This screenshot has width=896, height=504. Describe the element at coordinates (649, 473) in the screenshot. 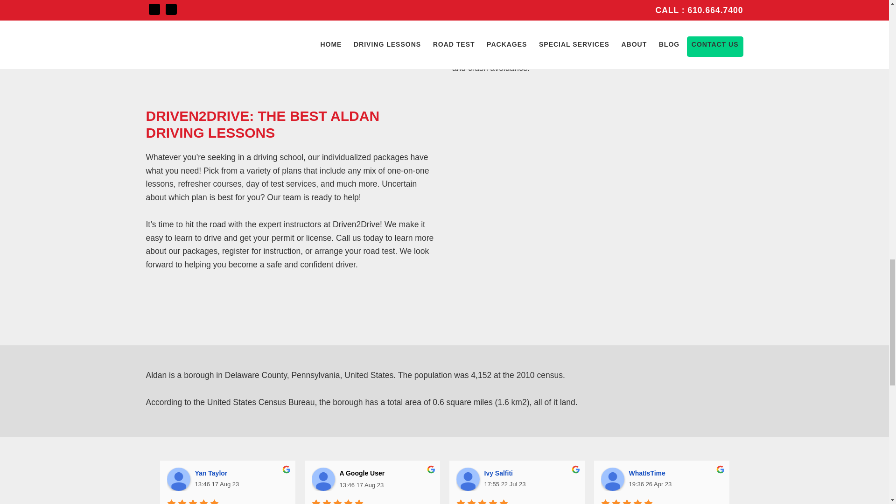

I see `WhatIsTime` at that location.